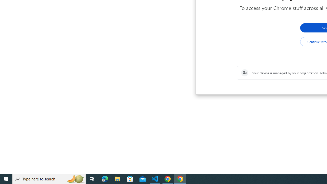 The width and height of the screenshot is (327, 184). Describe the element at coordinates (105, 179) in the screenshot. I see `Microsoft Edge` at that location.